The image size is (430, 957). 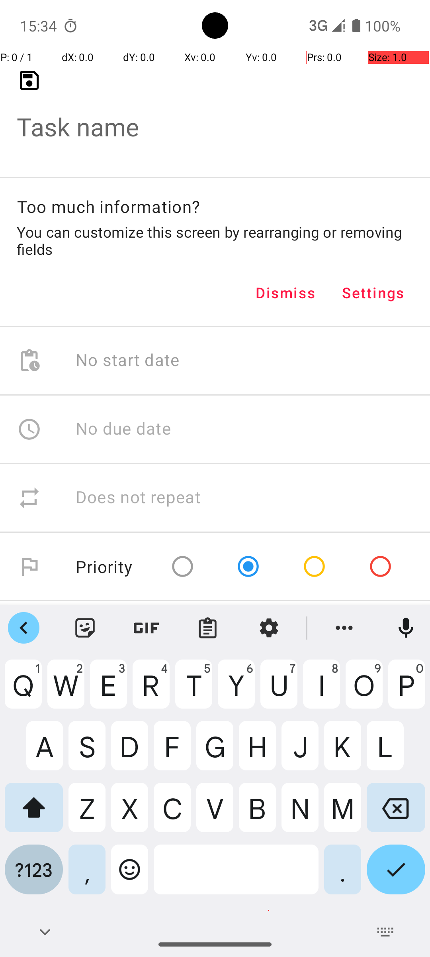 What do you see at coordinates (215, 240) in the screenshot?
I see `You can customize this screen by rearranging or removing fields` at bounding box center [215, 240].